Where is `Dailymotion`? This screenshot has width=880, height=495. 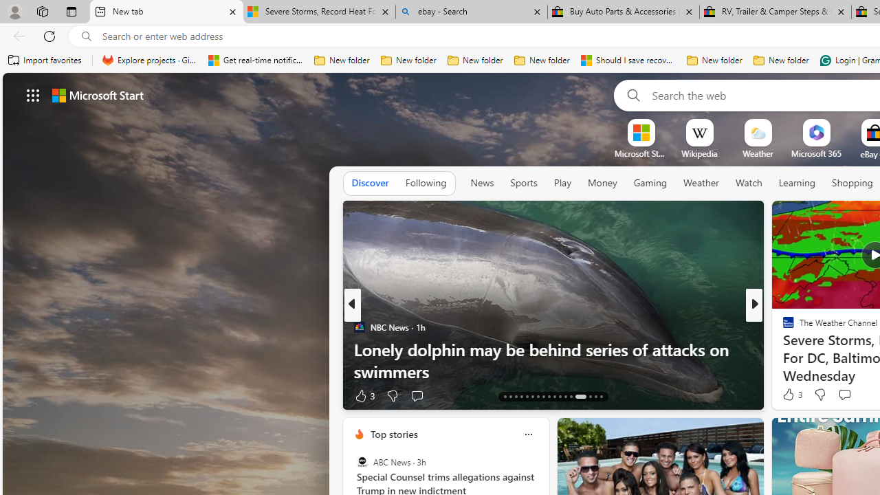 Dailymotion is located at coordinates (782, 349).